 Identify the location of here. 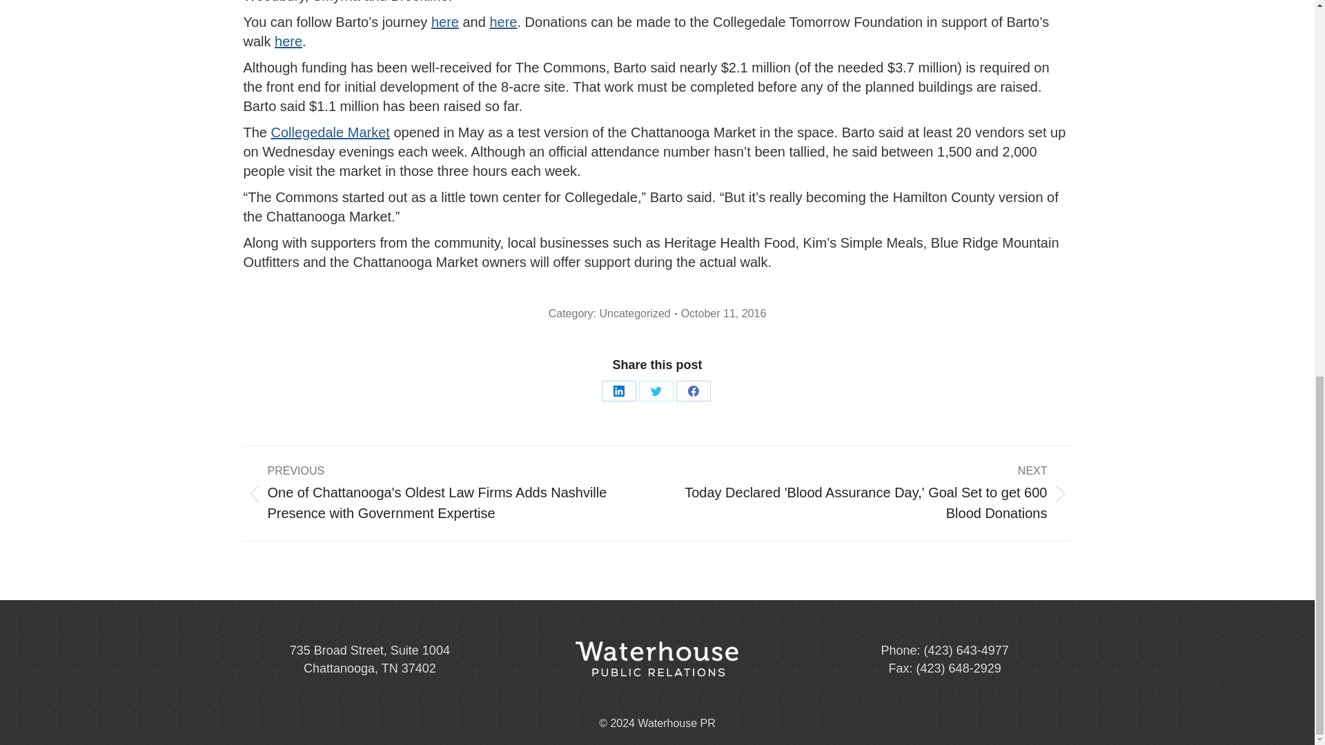
(444, 22).